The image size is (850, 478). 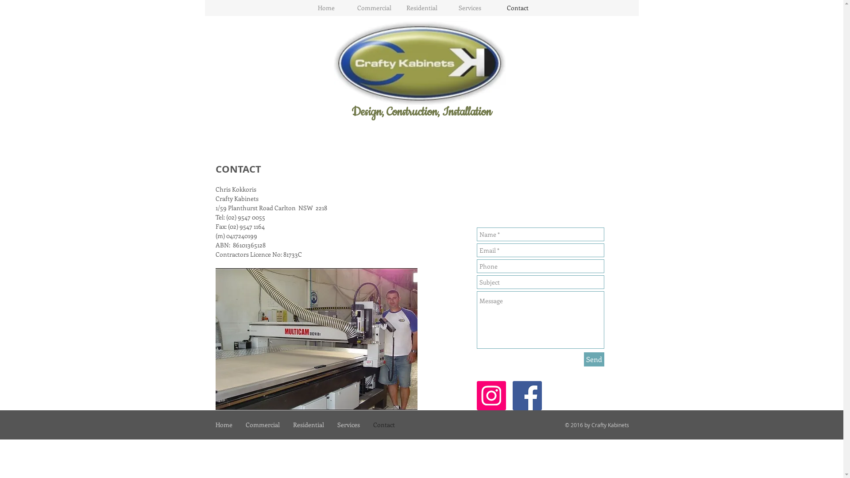 I want to click on Services, so click(x=348, y=425).